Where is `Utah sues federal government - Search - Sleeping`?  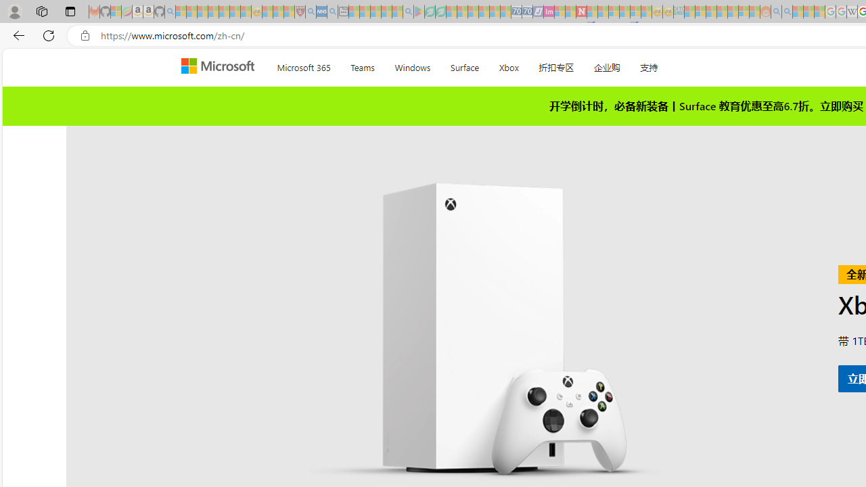 Utah sues federal government - Search - Sleeping is located at coordinates (787, 12).